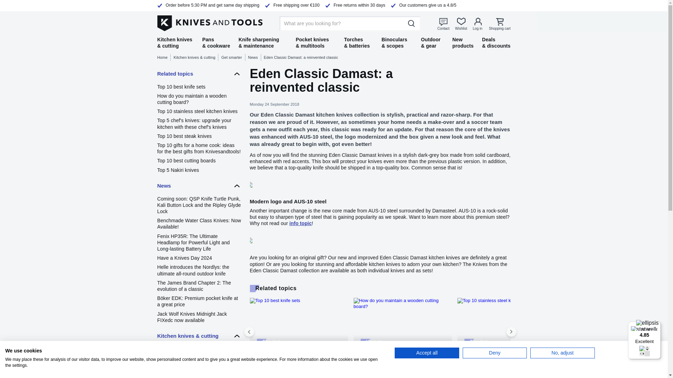 This screenshot has width=673, height=378. What do you see at coordinates (199, 87) in the screenshot?
I see `Top 10 best knife sets` at bounding box center [199, 87].